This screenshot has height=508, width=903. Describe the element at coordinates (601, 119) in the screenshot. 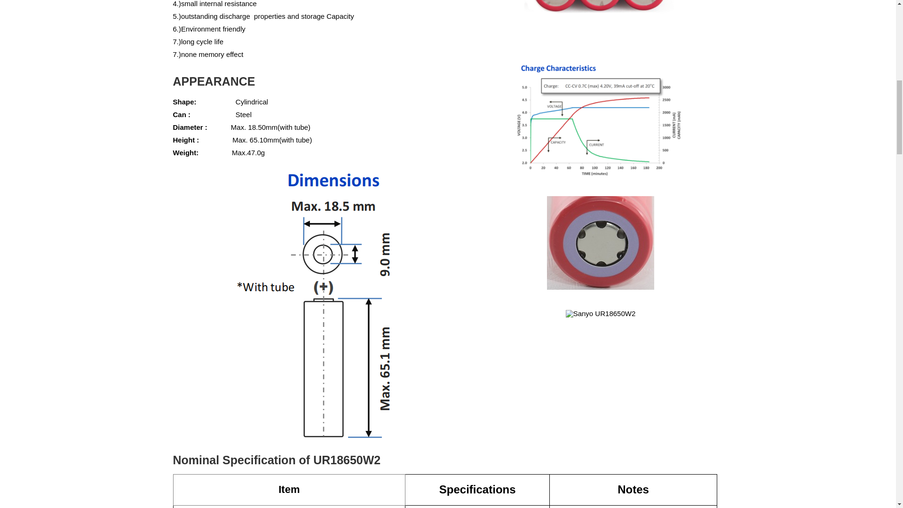

I see `Charge Characteristics of Sanyo UR18650RX` at that location.